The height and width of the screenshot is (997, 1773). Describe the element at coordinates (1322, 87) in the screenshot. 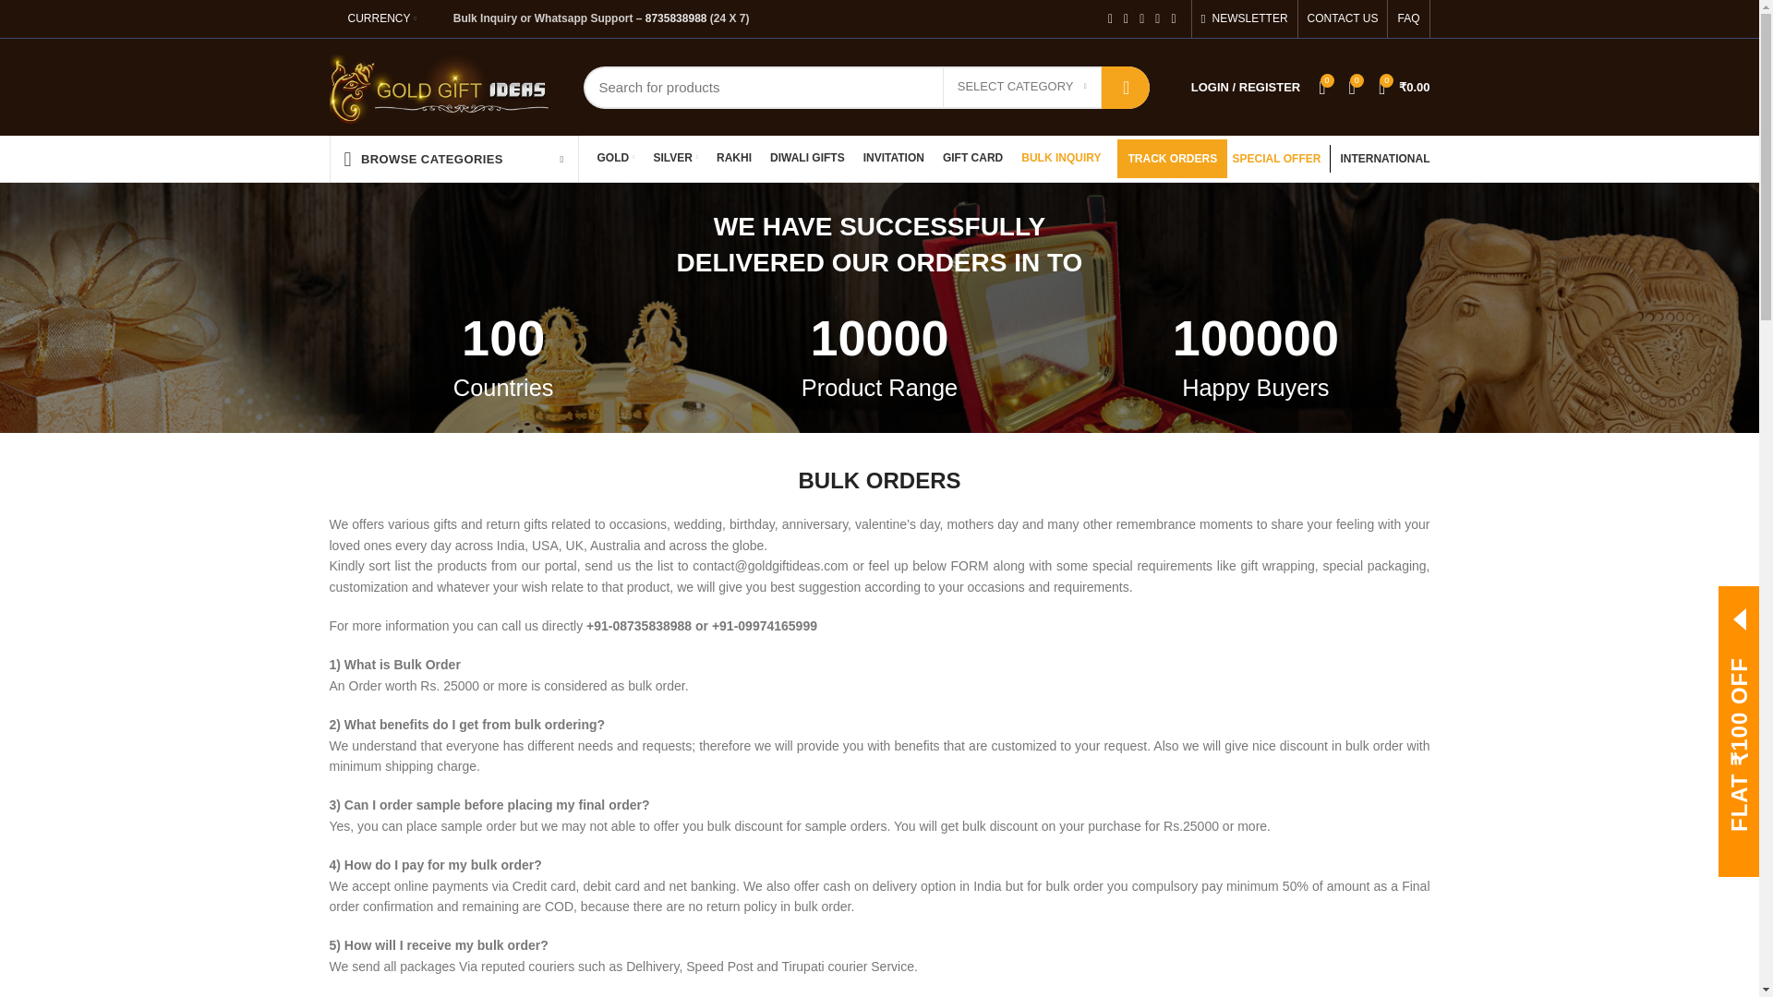

I see `My Wishlist` at that location.